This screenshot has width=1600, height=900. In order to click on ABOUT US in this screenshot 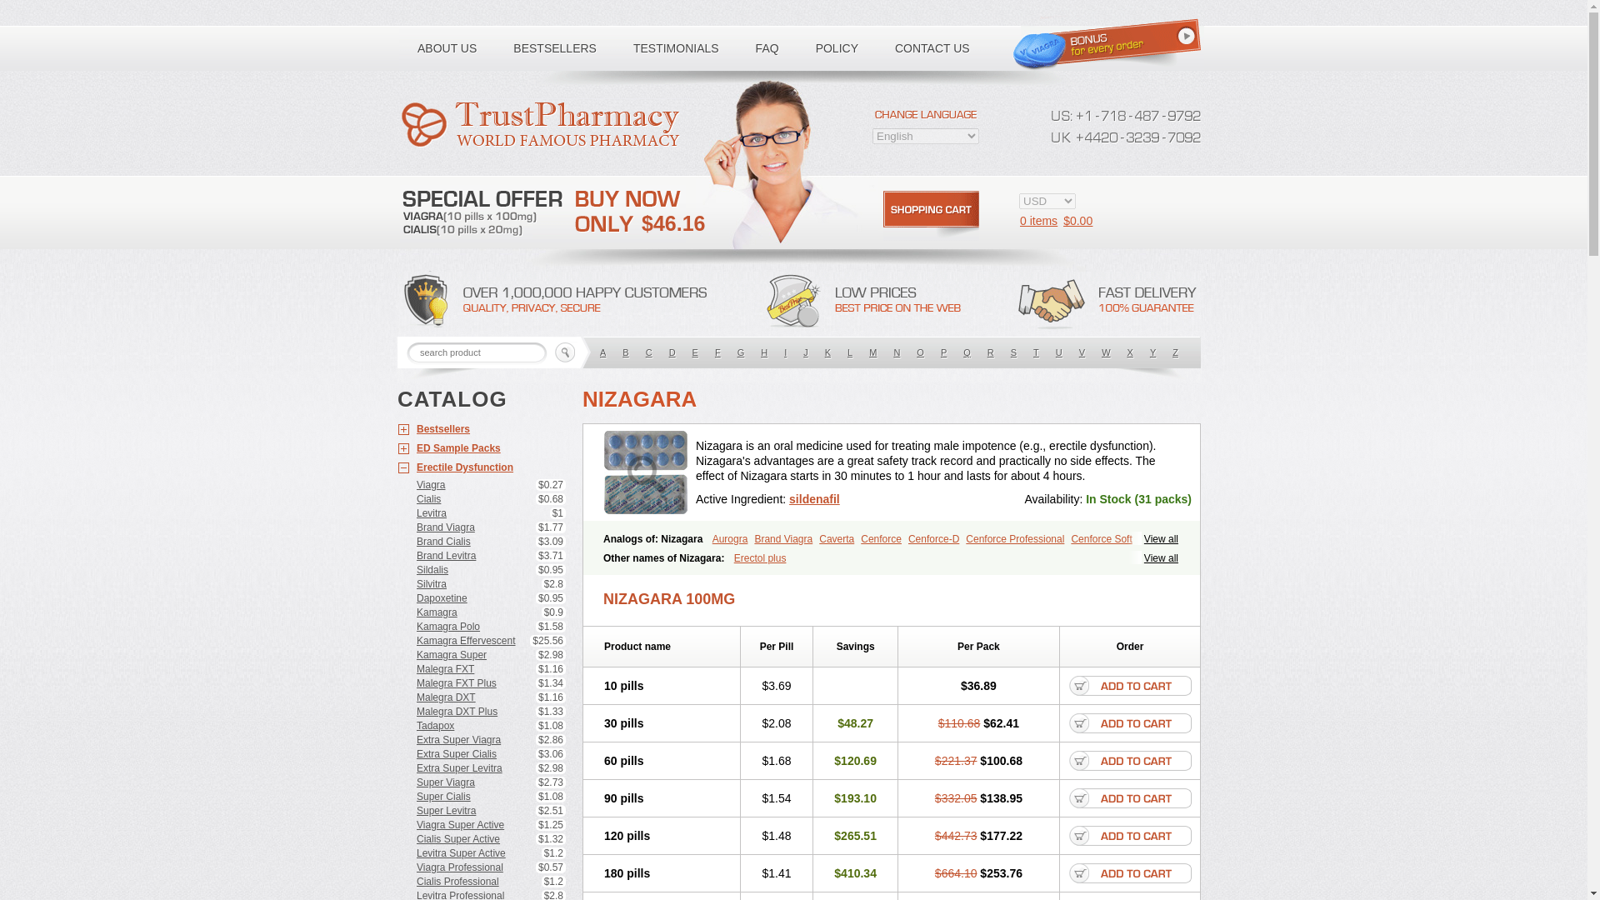, I will do `click(447, 48)`.